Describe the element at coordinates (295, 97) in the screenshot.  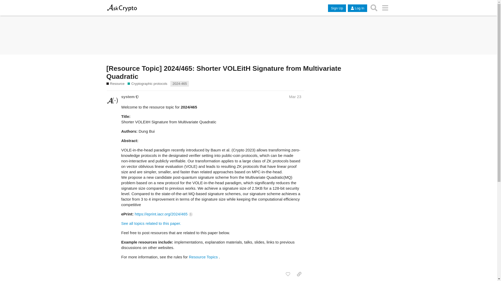
I see `Mar 23` at that location.